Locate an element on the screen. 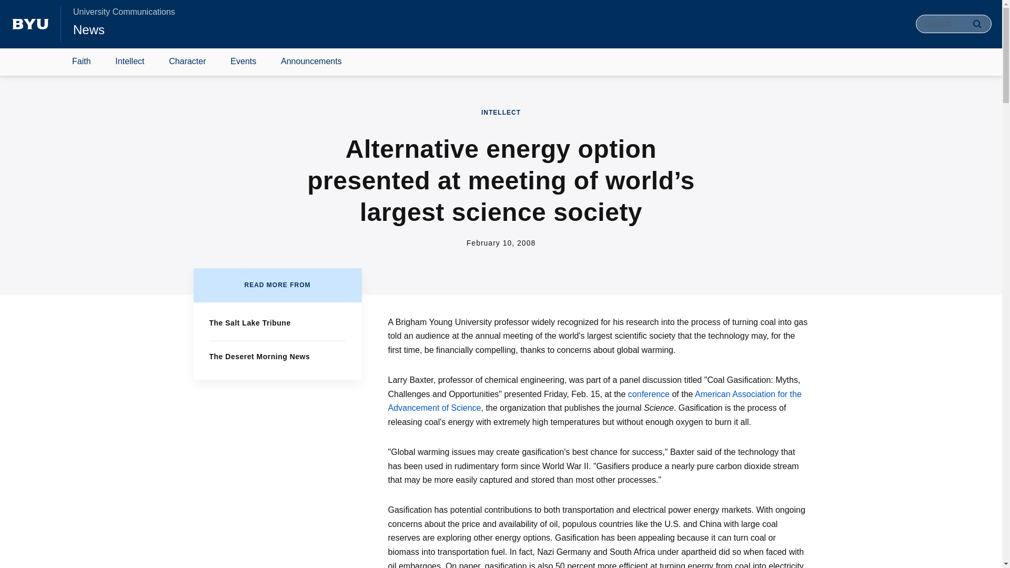 This screenshot has width=1010, height=568. University Communications is located at coordinates (124, 12).